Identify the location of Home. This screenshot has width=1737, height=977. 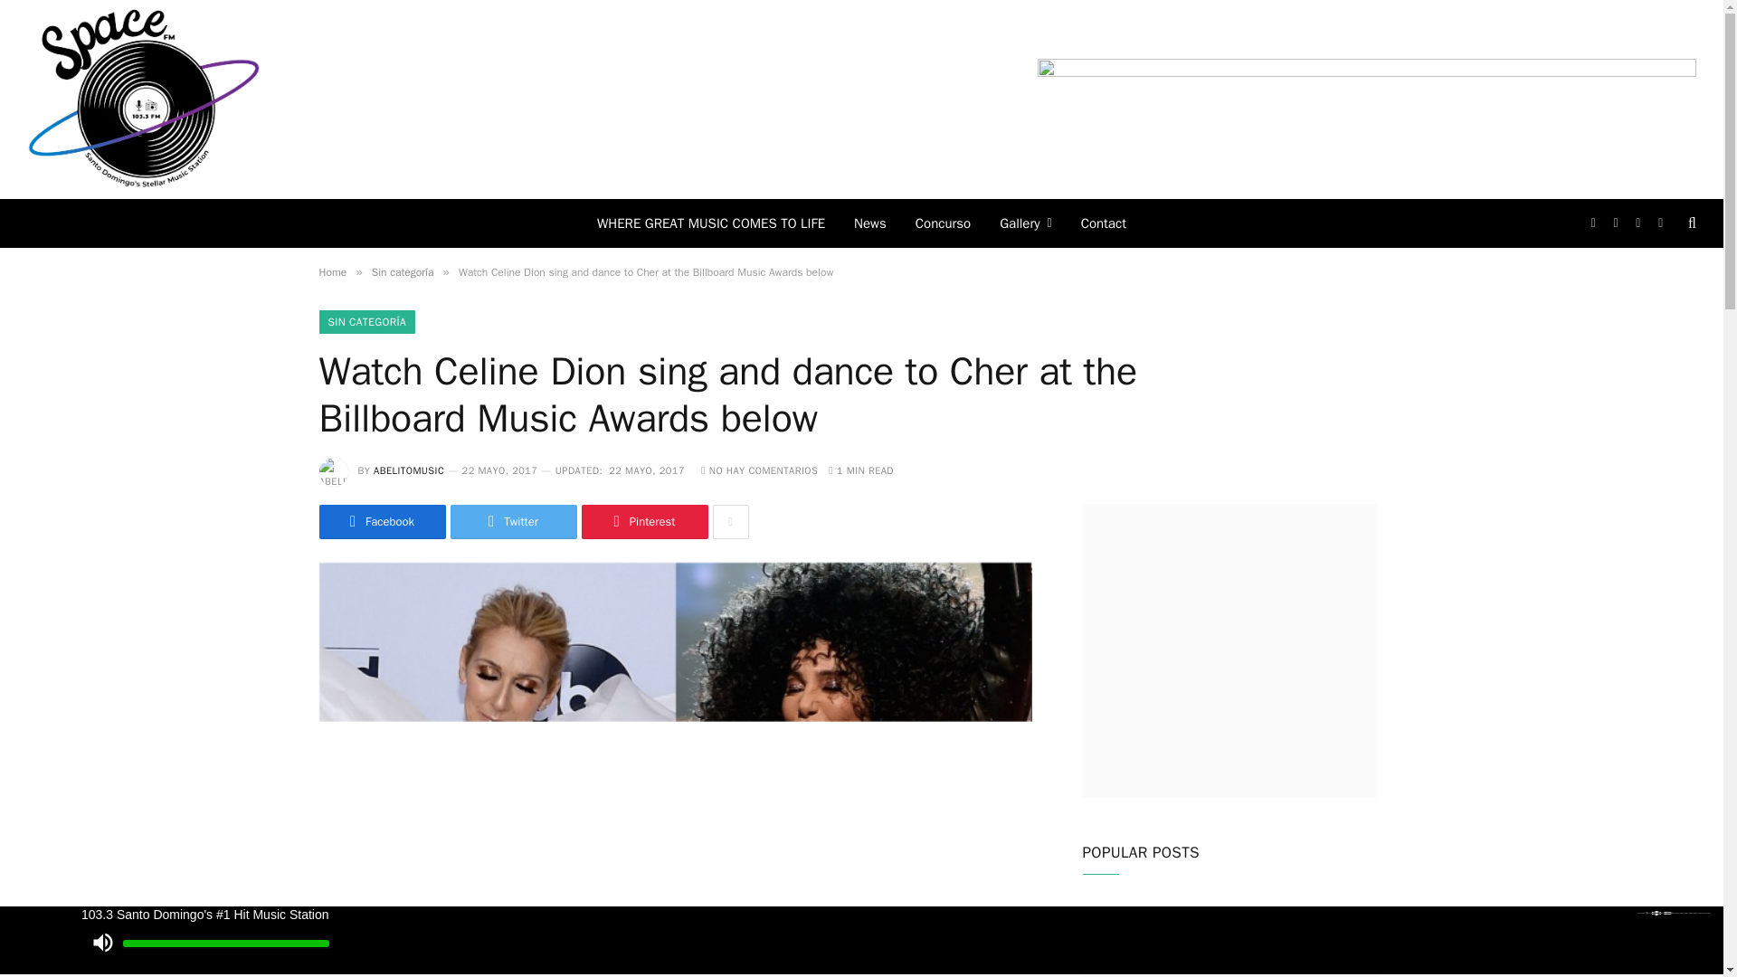
(331, 271).